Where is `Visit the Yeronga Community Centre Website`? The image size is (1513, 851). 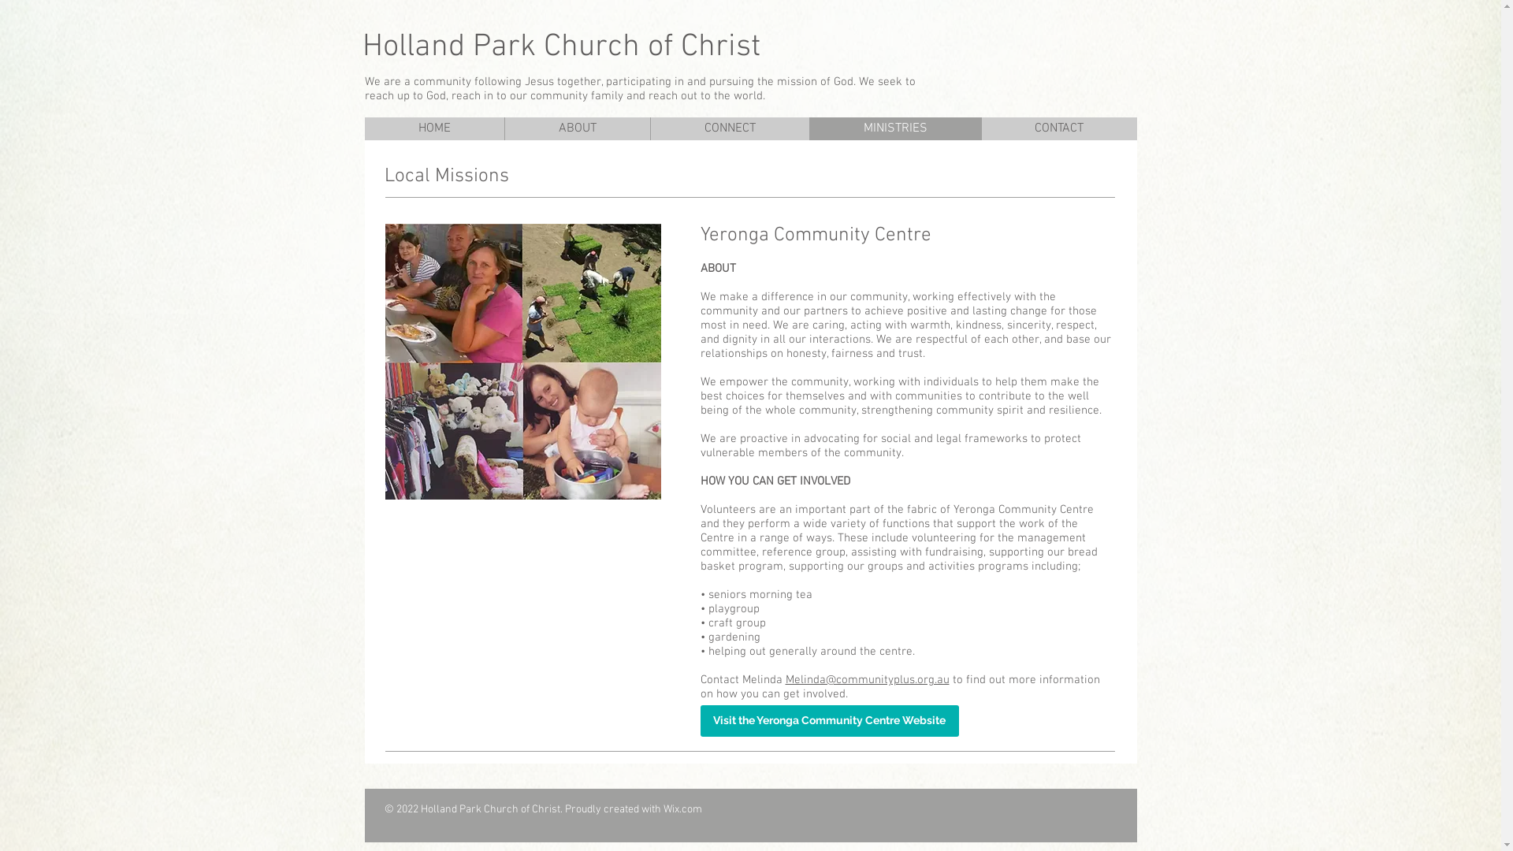
Visit the Yeronga Community Centre Website is located at coordinates (829, 721).